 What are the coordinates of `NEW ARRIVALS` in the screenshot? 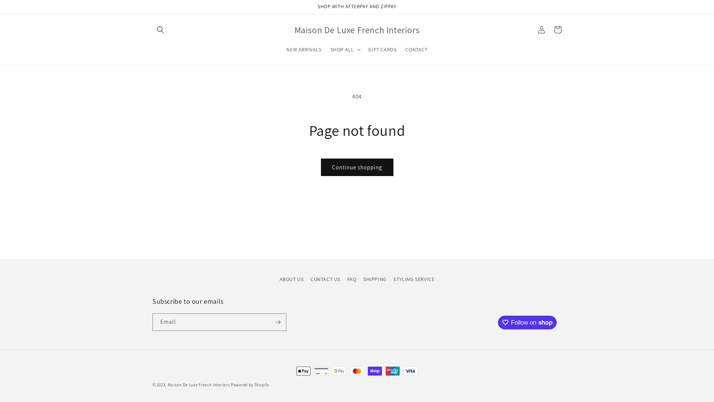 It's located at (304, 50).